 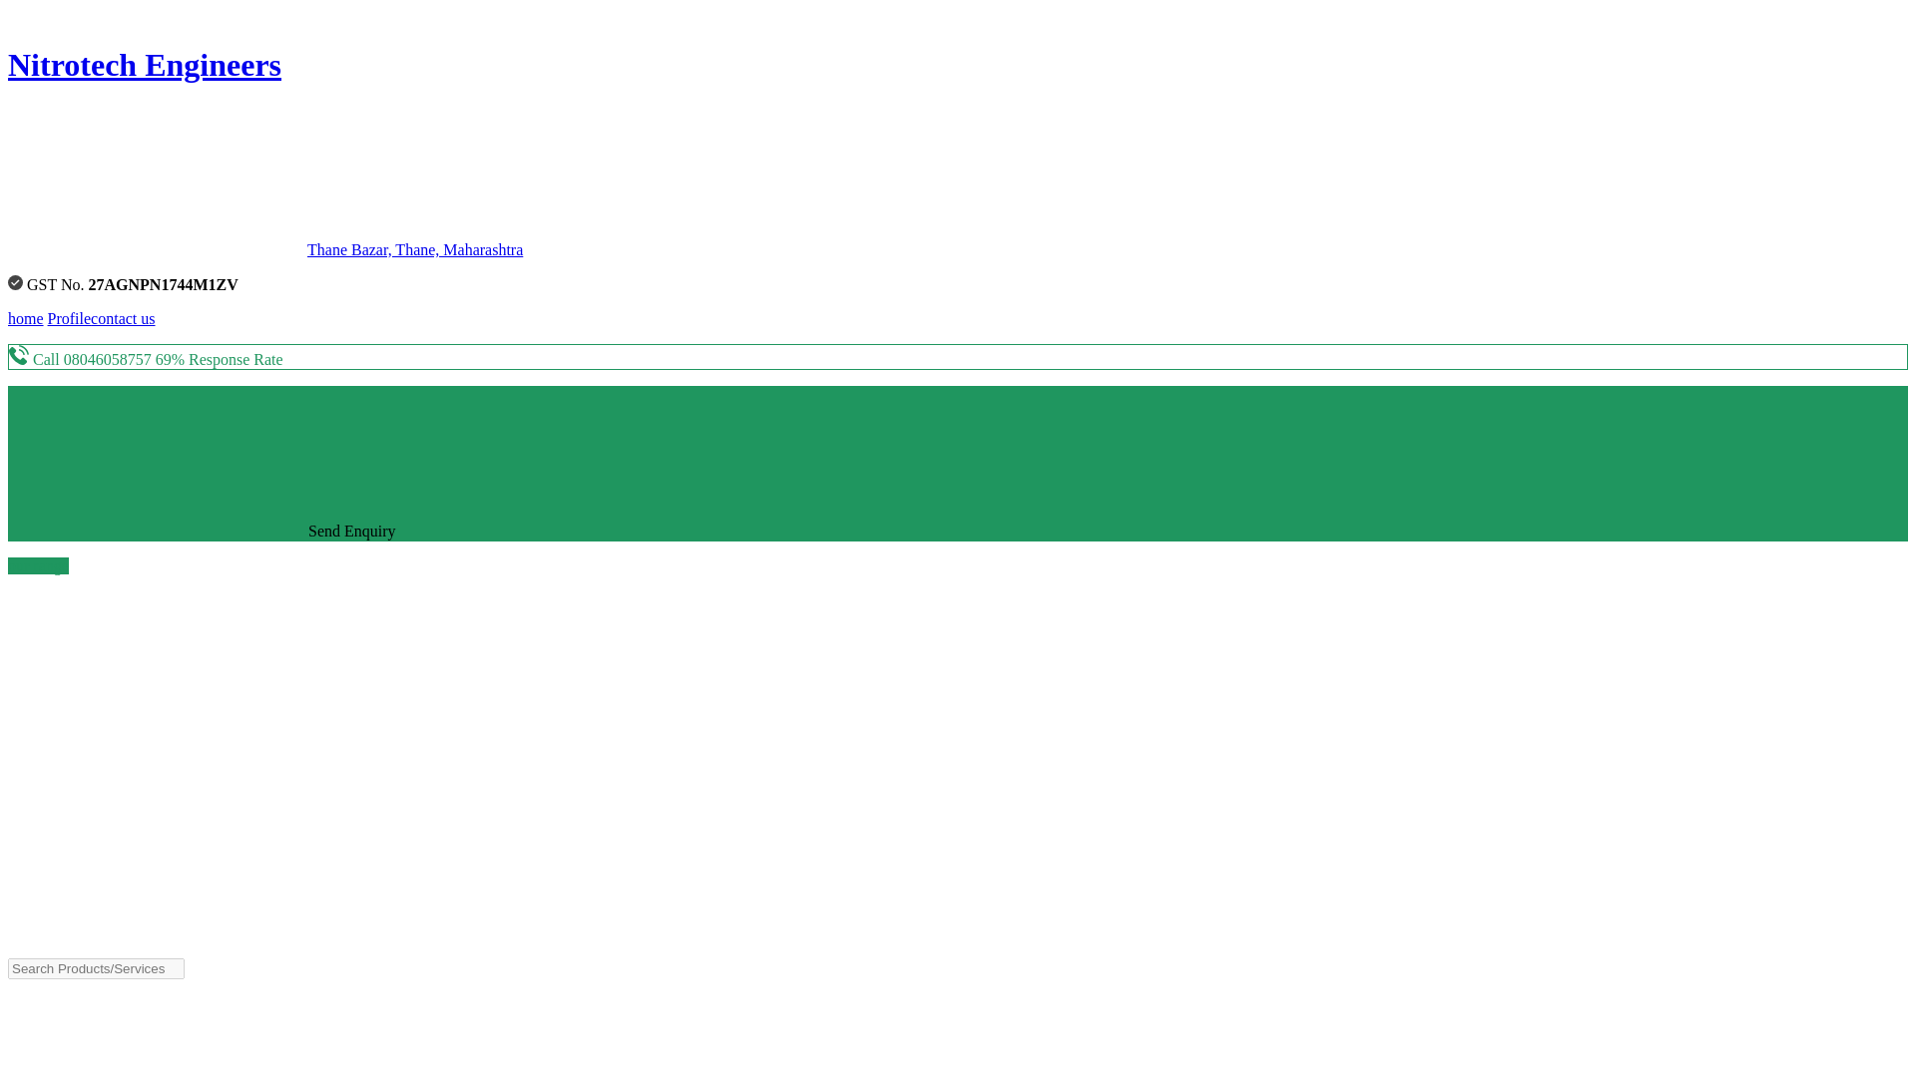 What do you see at coordinates (70, 319) in the screenshot?
I see `Profile` at bounding box center [70, 319].